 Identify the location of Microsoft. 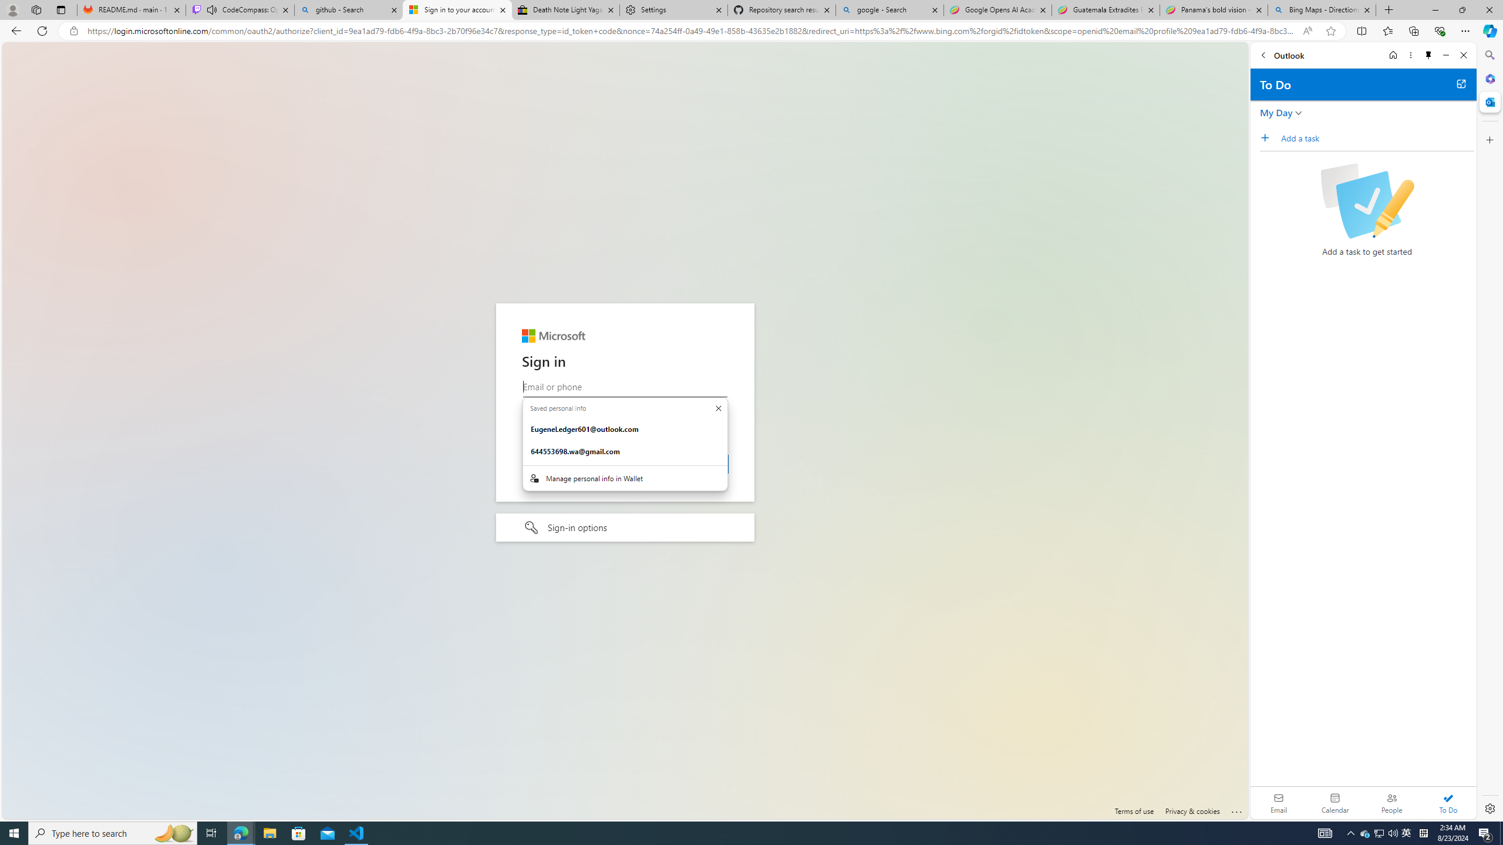
(553, 337).